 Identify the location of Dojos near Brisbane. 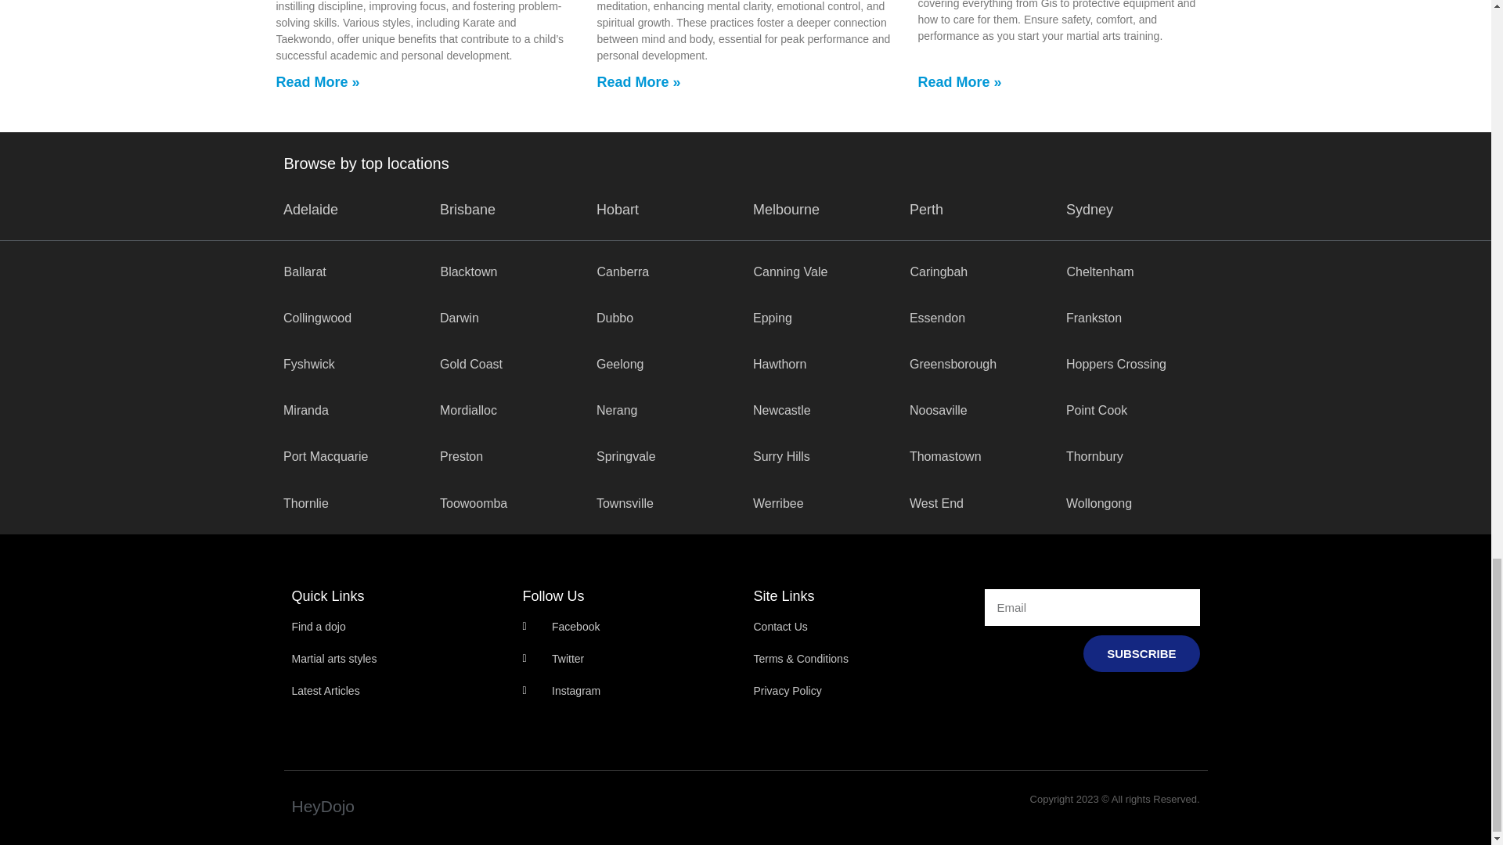
(468, 210).